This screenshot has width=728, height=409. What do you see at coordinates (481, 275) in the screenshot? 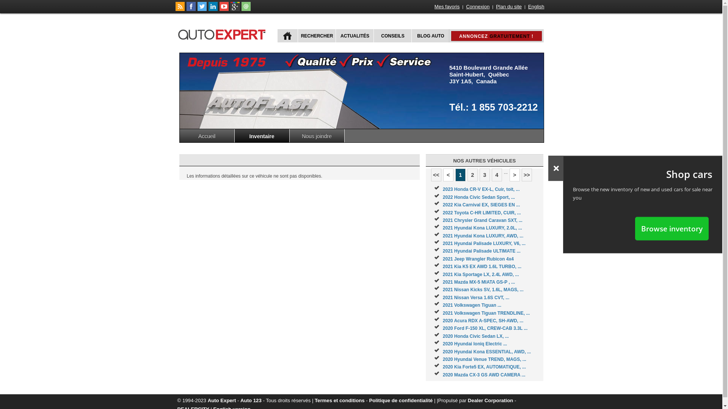
I see `2021 Kia Sportage LX, 2.4L AWD, ...` at bounding box center [481, 275].